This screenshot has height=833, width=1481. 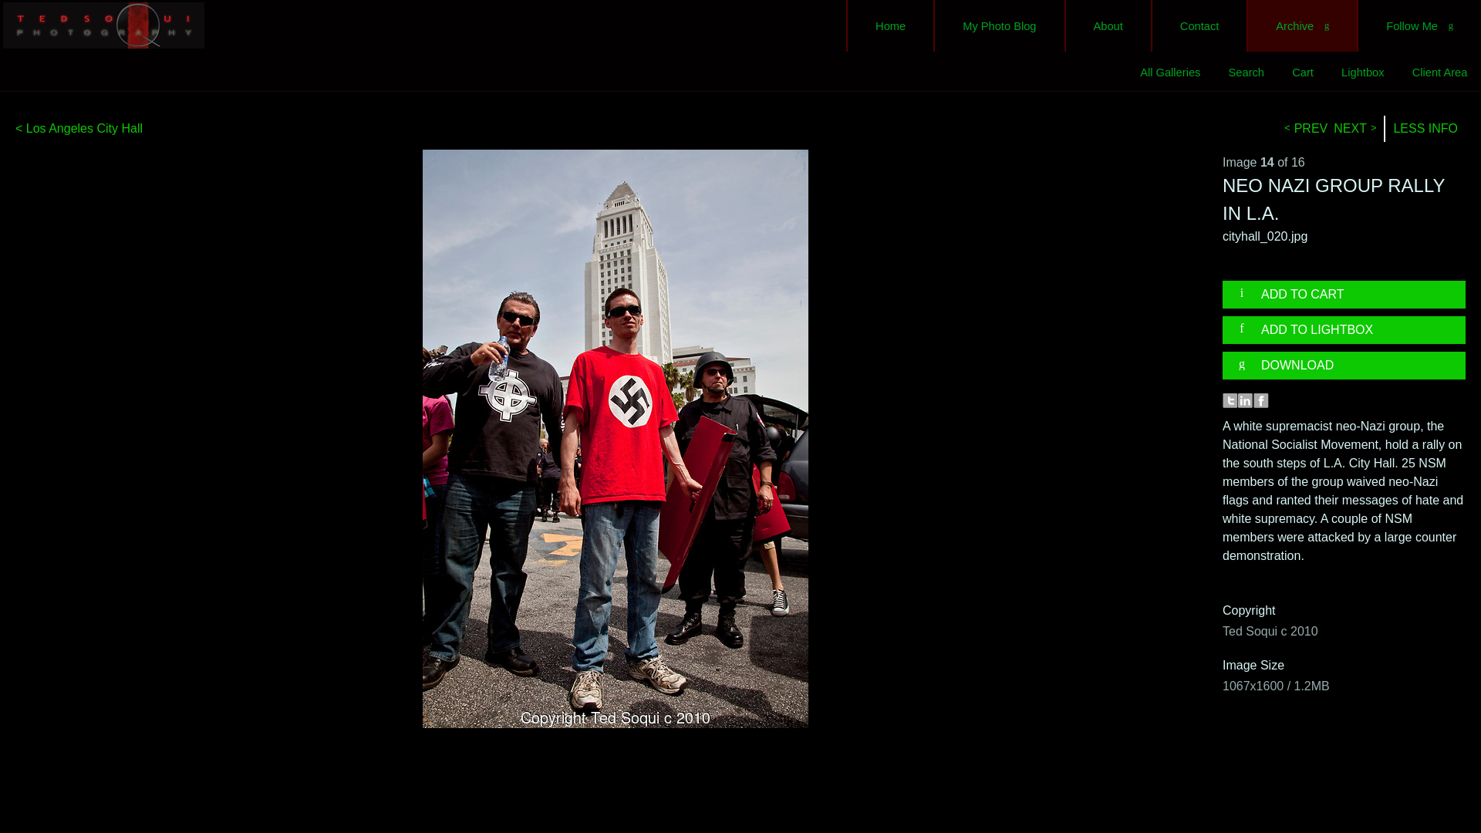 What do you see at coordinates (1350, 294) in the screenshot?
I see `ADD TO CART` at bounding box center [1350, 294].